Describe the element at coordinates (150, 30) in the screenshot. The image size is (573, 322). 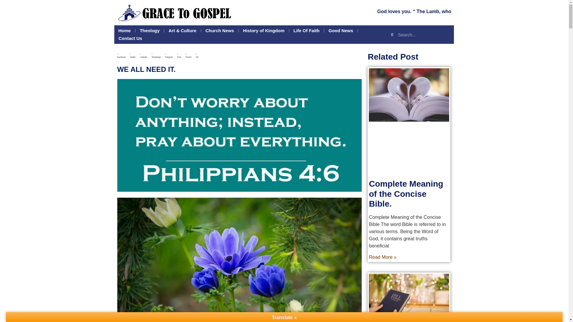
I see `Theology` at that location.